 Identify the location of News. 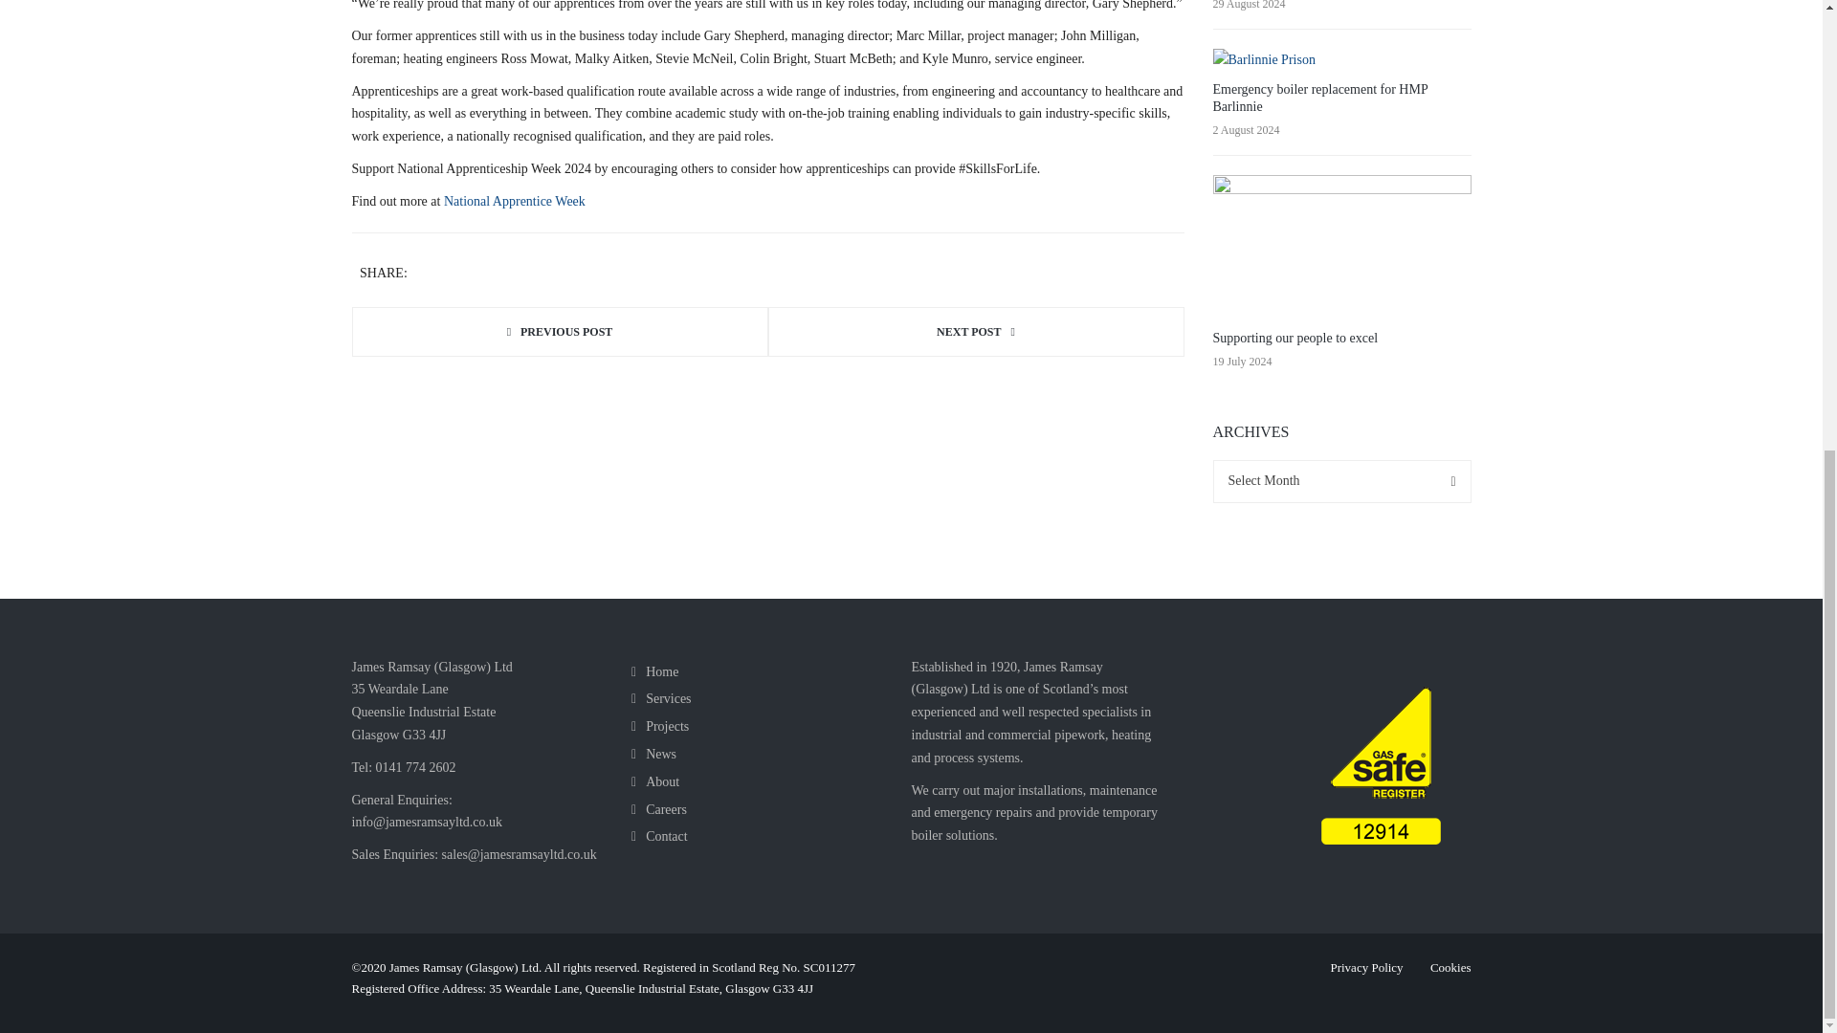
(653, 754).